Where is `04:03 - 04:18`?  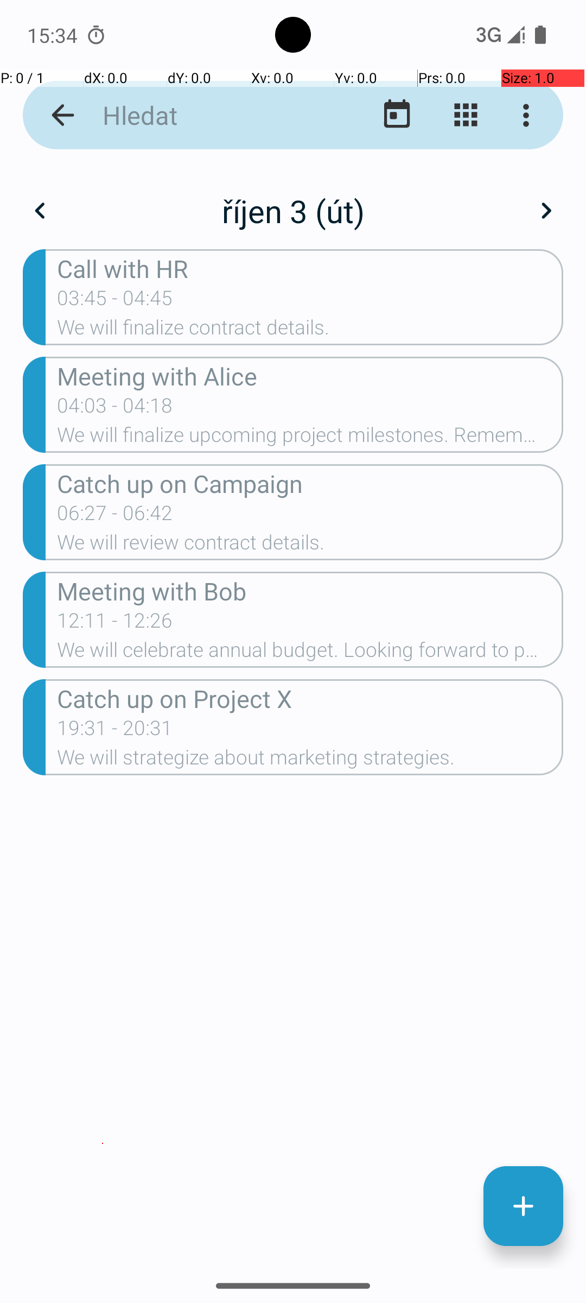 04:03 - 04:18 is located at coordinates (115, 409).